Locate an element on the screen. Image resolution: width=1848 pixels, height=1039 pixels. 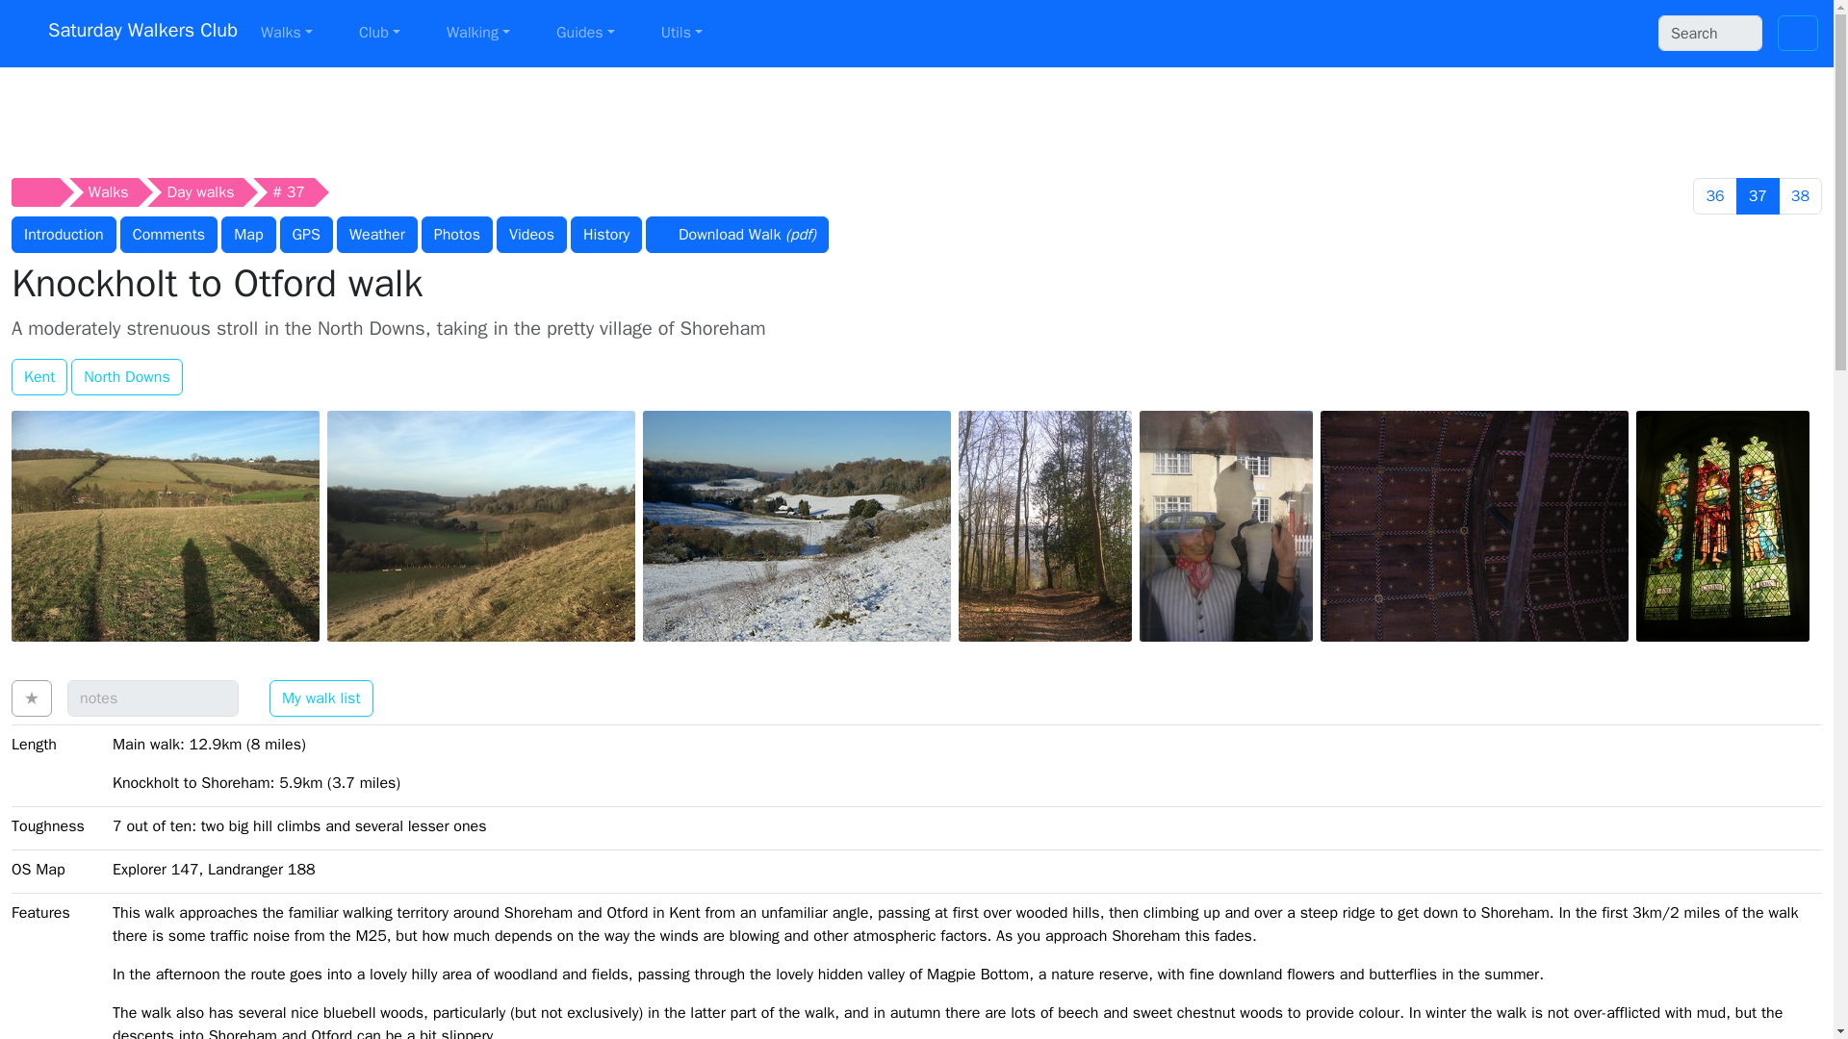
Walks is located at coordinates (287, 33).